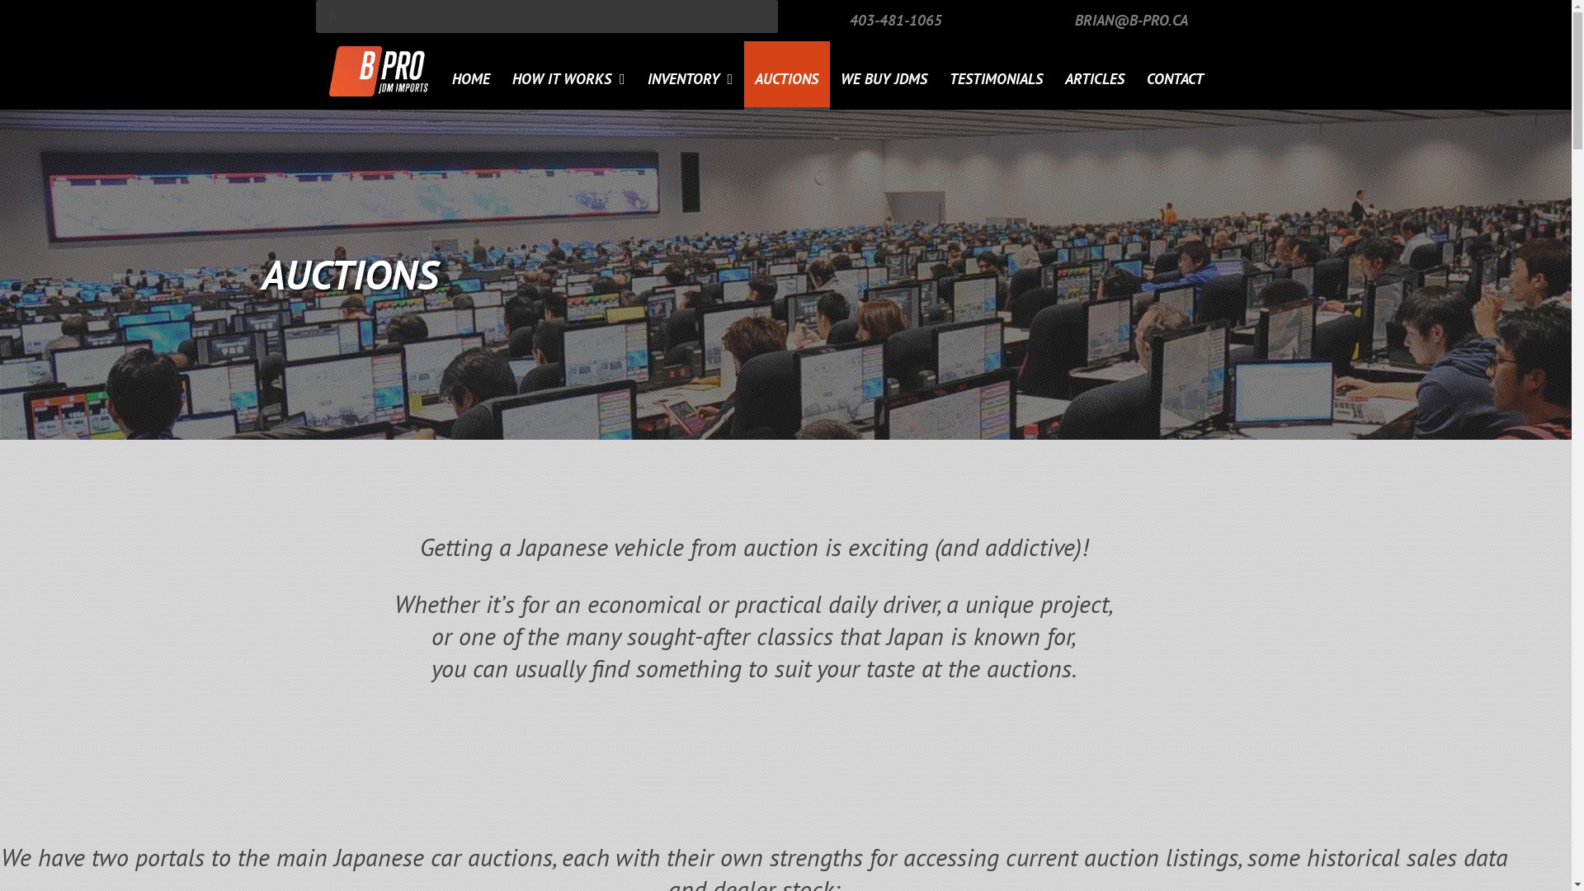 Image resolution: width=1584 pixels, height=891 pixels. I want to click on AUCTIONS, so click(787, 76).